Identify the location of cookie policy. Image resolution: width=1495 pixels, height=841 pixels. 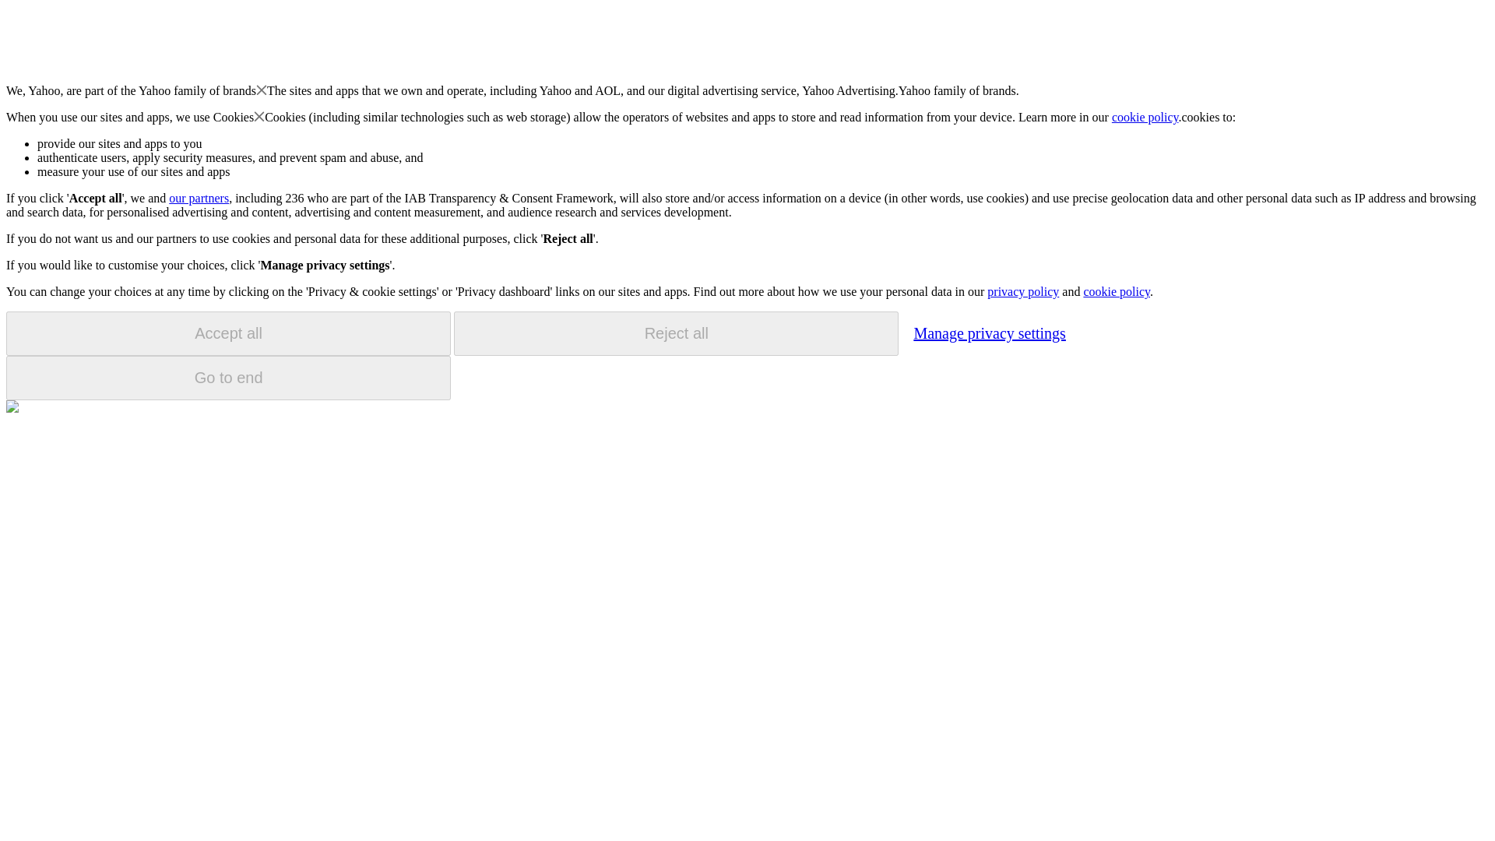
(1145, 117).